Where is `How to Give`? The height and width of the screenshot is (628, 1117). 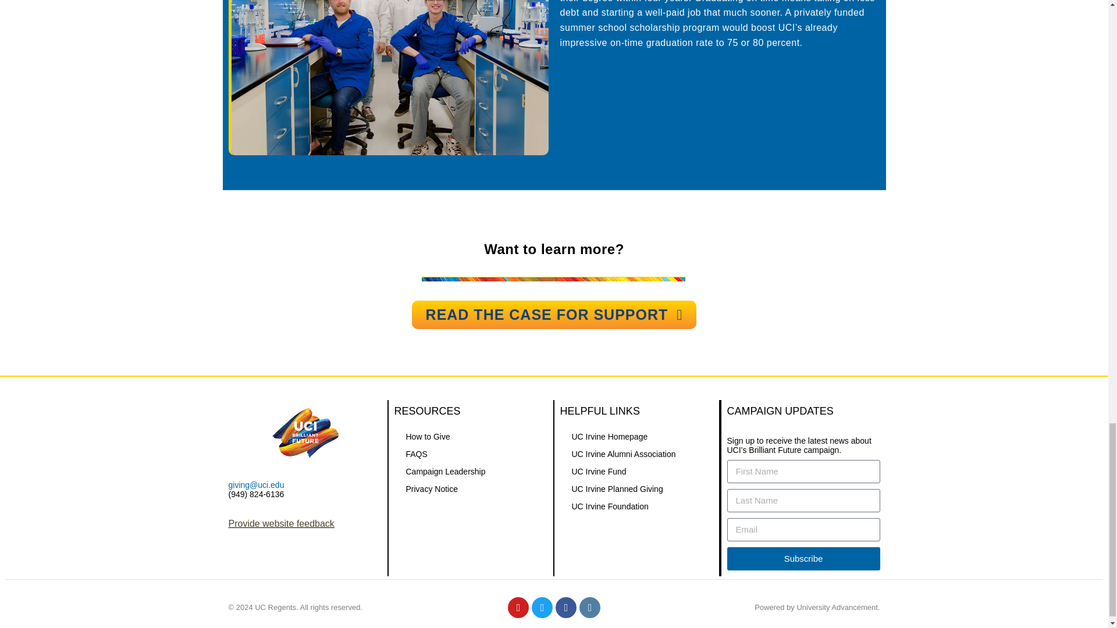 How to Give is located at coordinates (470, 436).